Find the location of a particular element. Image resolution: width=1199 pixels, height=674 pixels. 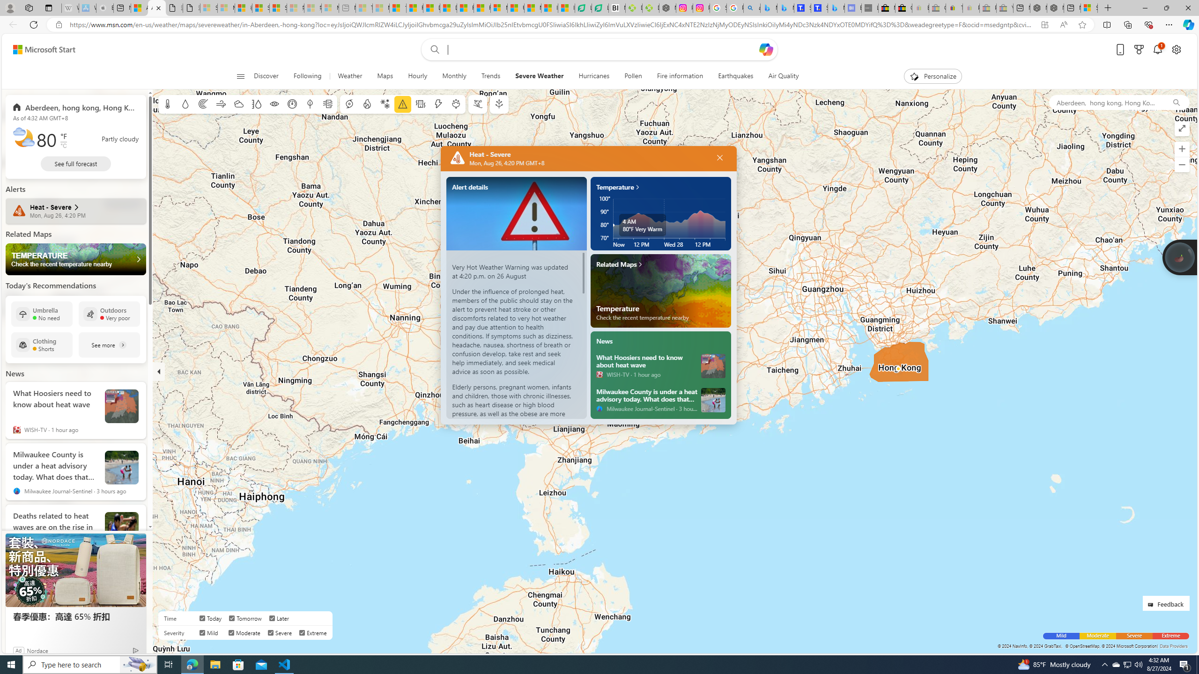

Outdoors Very poor is located at coordinates (110, 314).